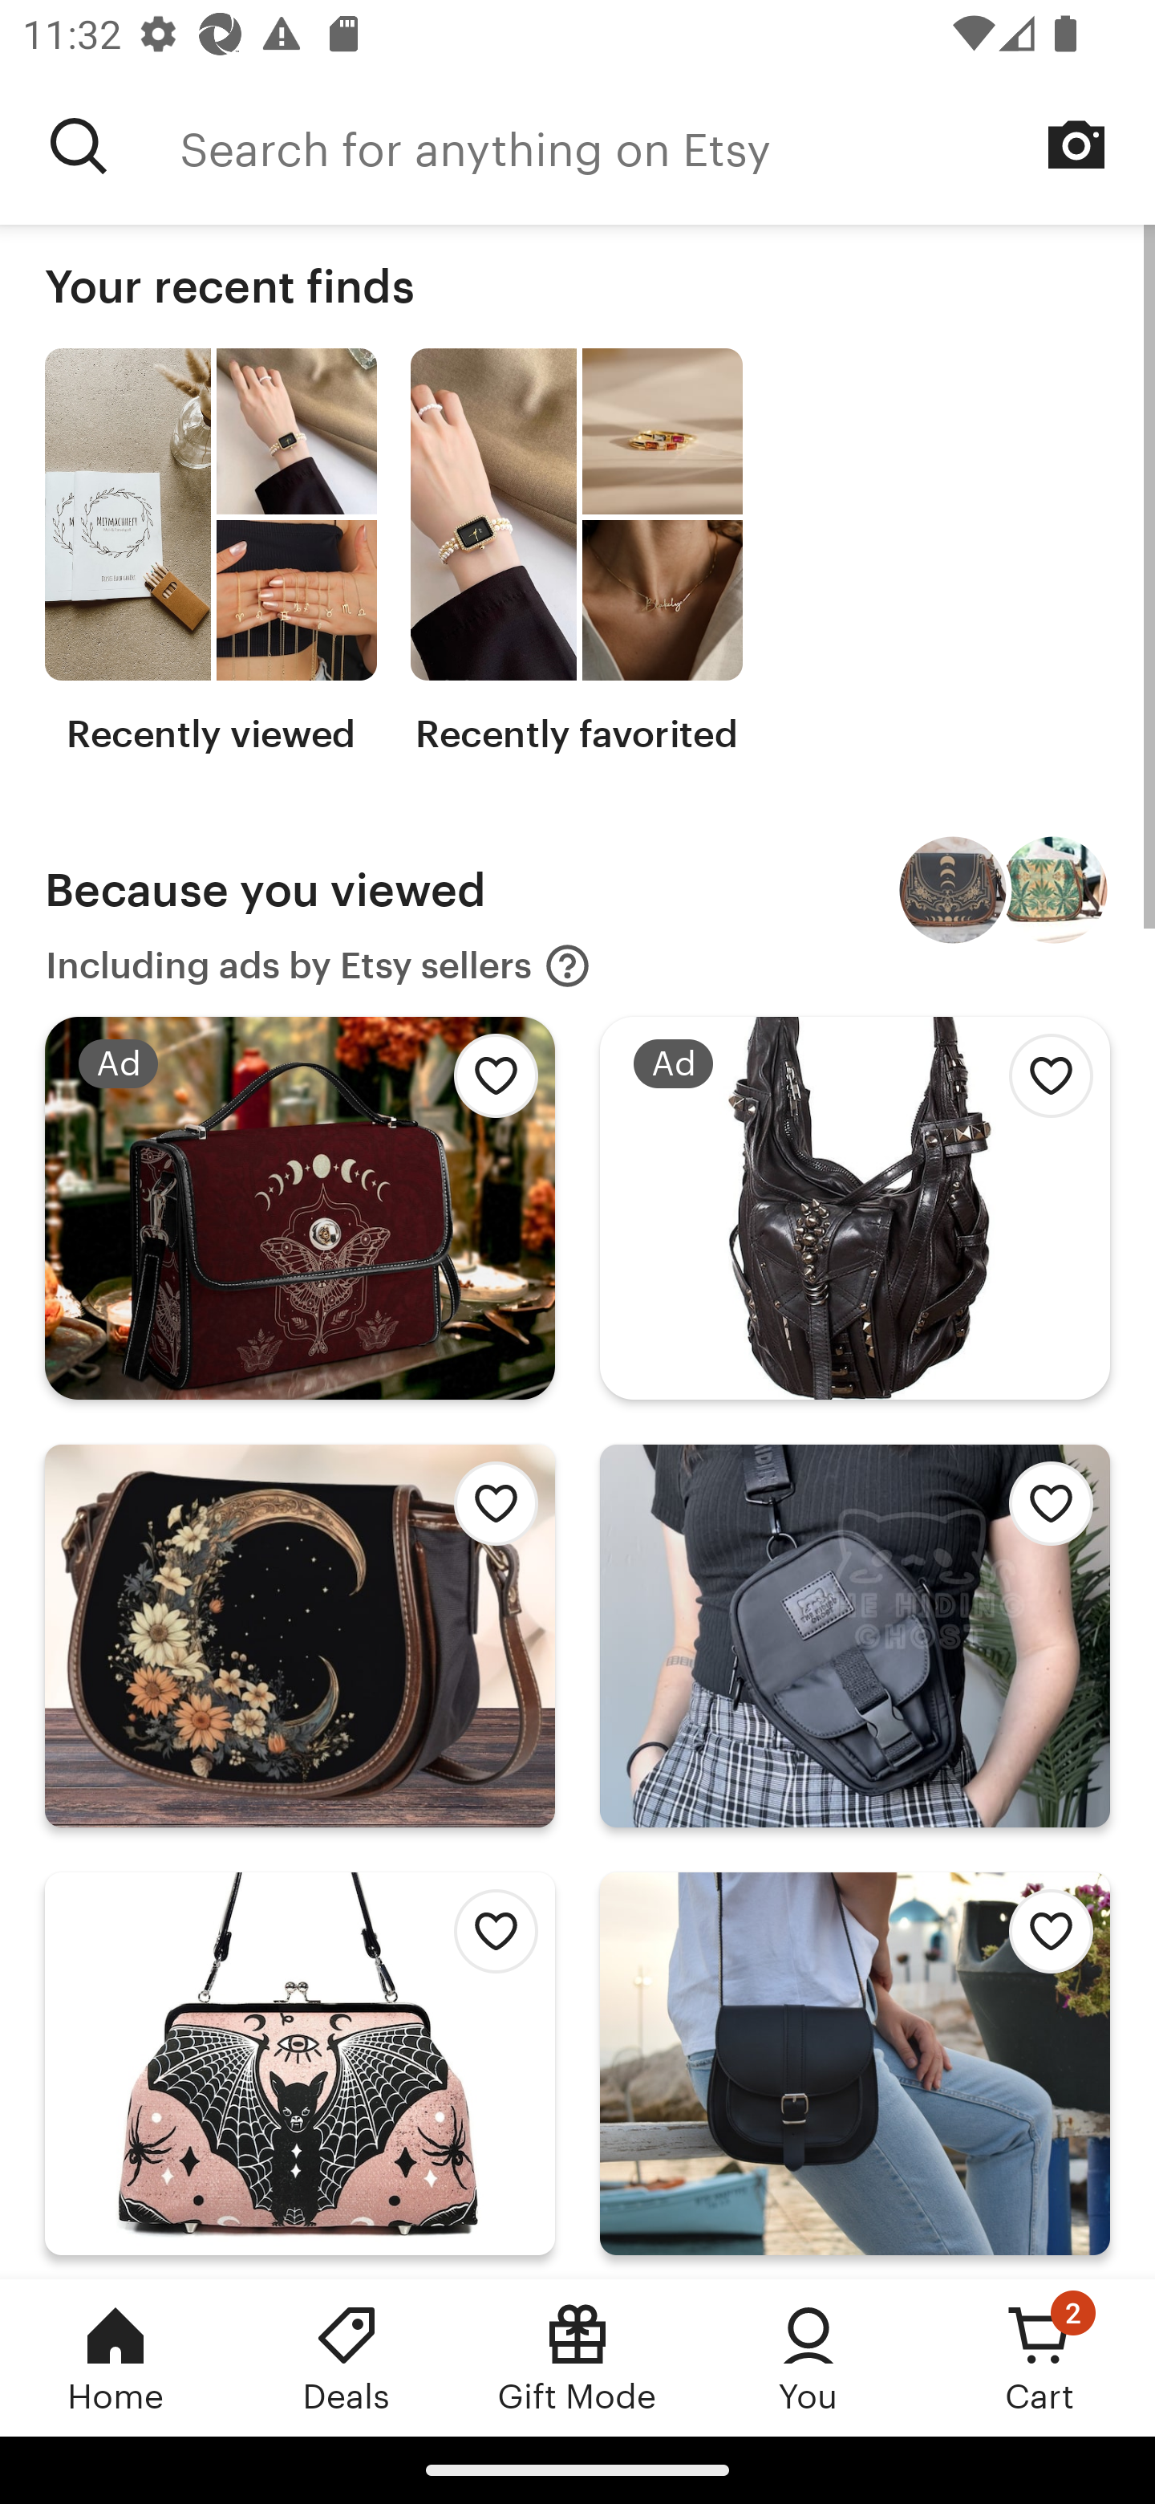  What do you see at coordinates (1076, 144) in the screenshot?
I see `Search by image` at bounding box center [1076, 144].